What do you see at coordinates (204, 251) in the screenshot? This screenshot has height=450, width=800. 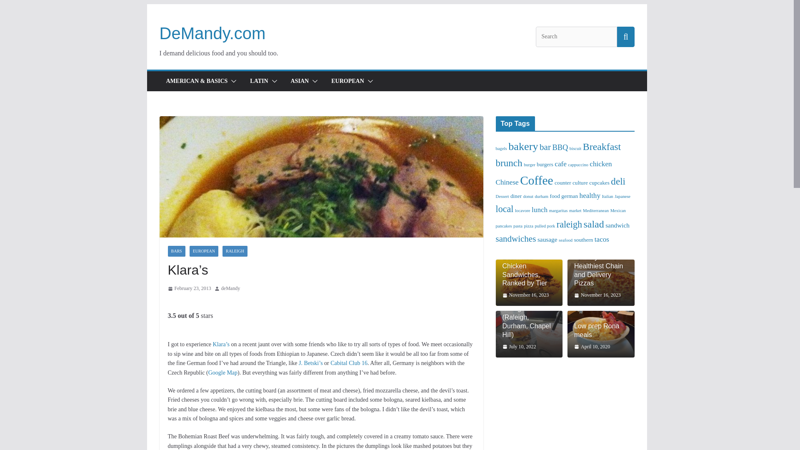 I see `EUROPEAN` at bounding box center [204, 251].